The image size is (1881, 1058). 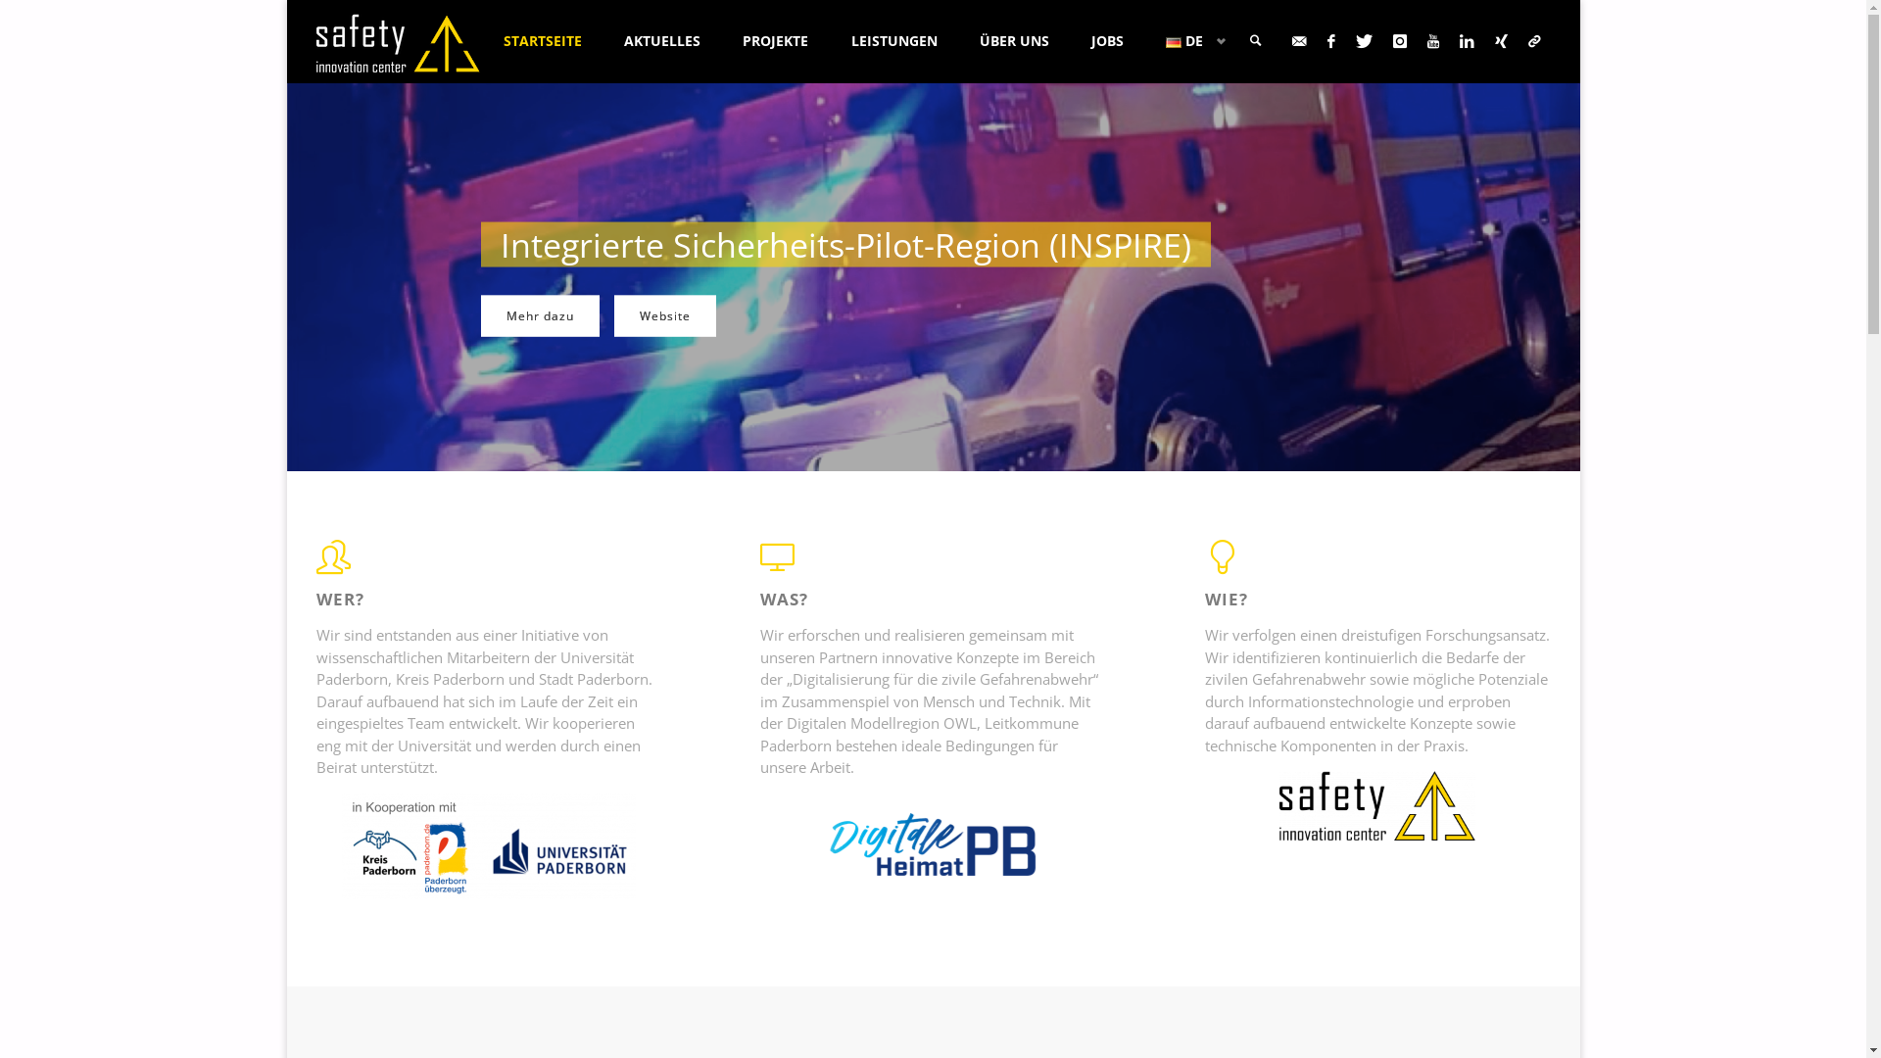 What do you see at coordinates (1107, 41) in the screenshot?
I see `JOBS` at bounding box center [1107, 41].